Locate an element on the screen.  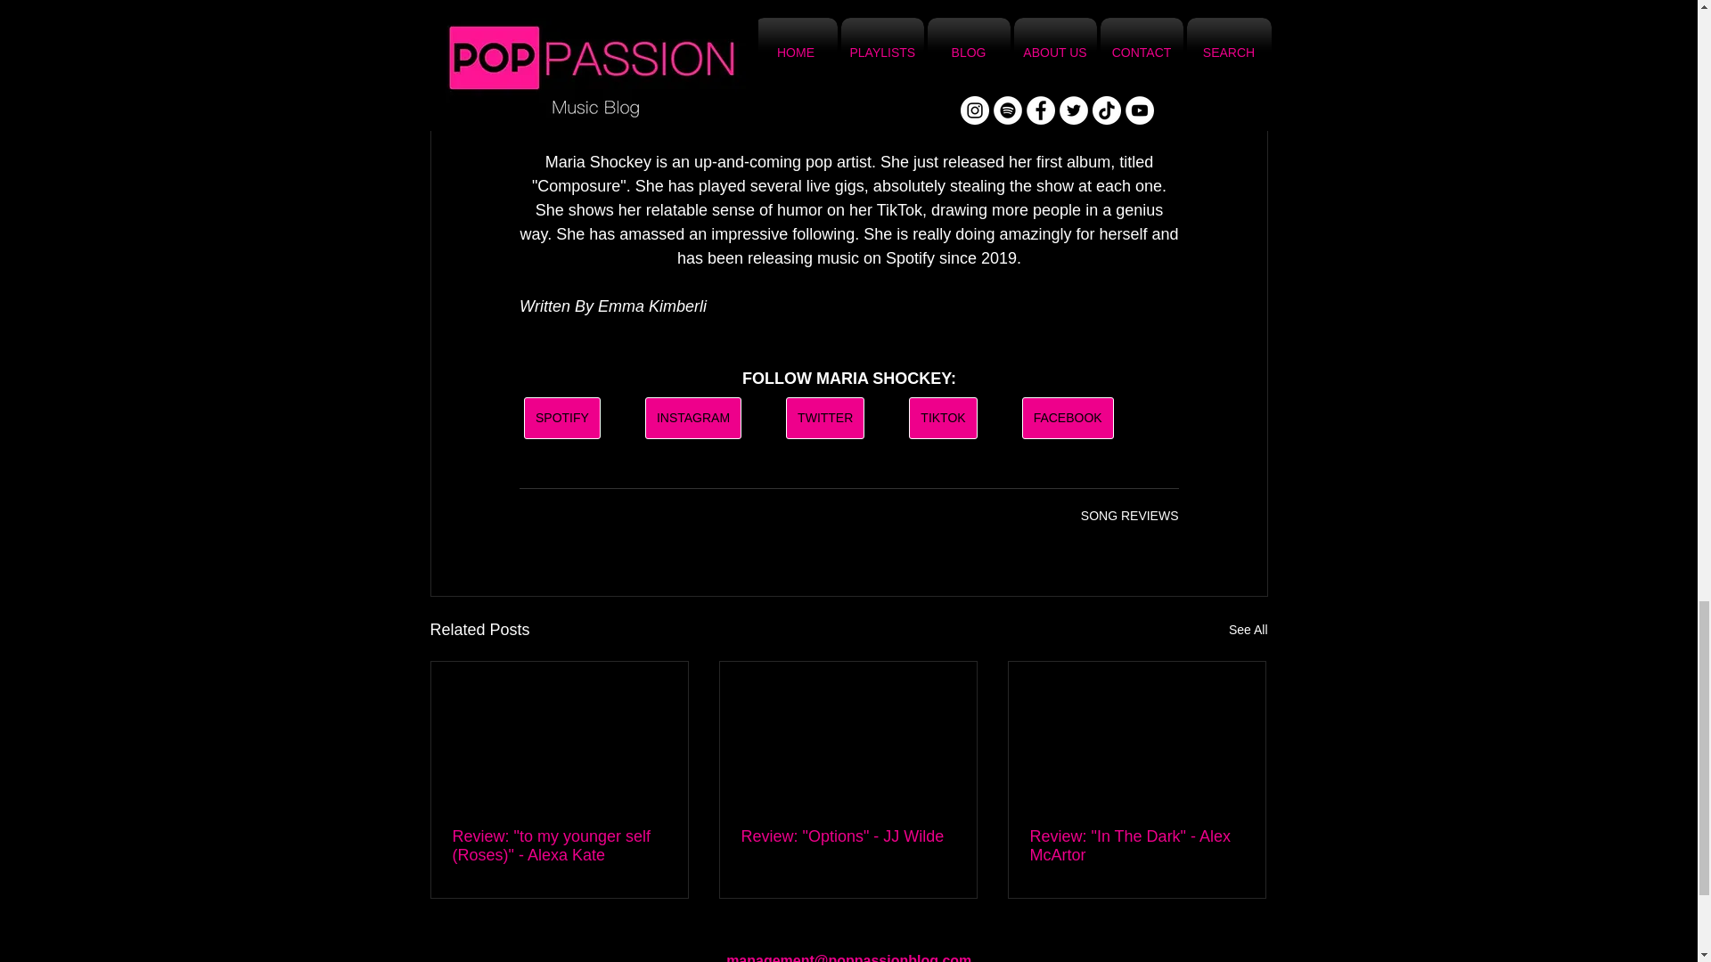
SPOTIFY is located at coordinates (561, 418).